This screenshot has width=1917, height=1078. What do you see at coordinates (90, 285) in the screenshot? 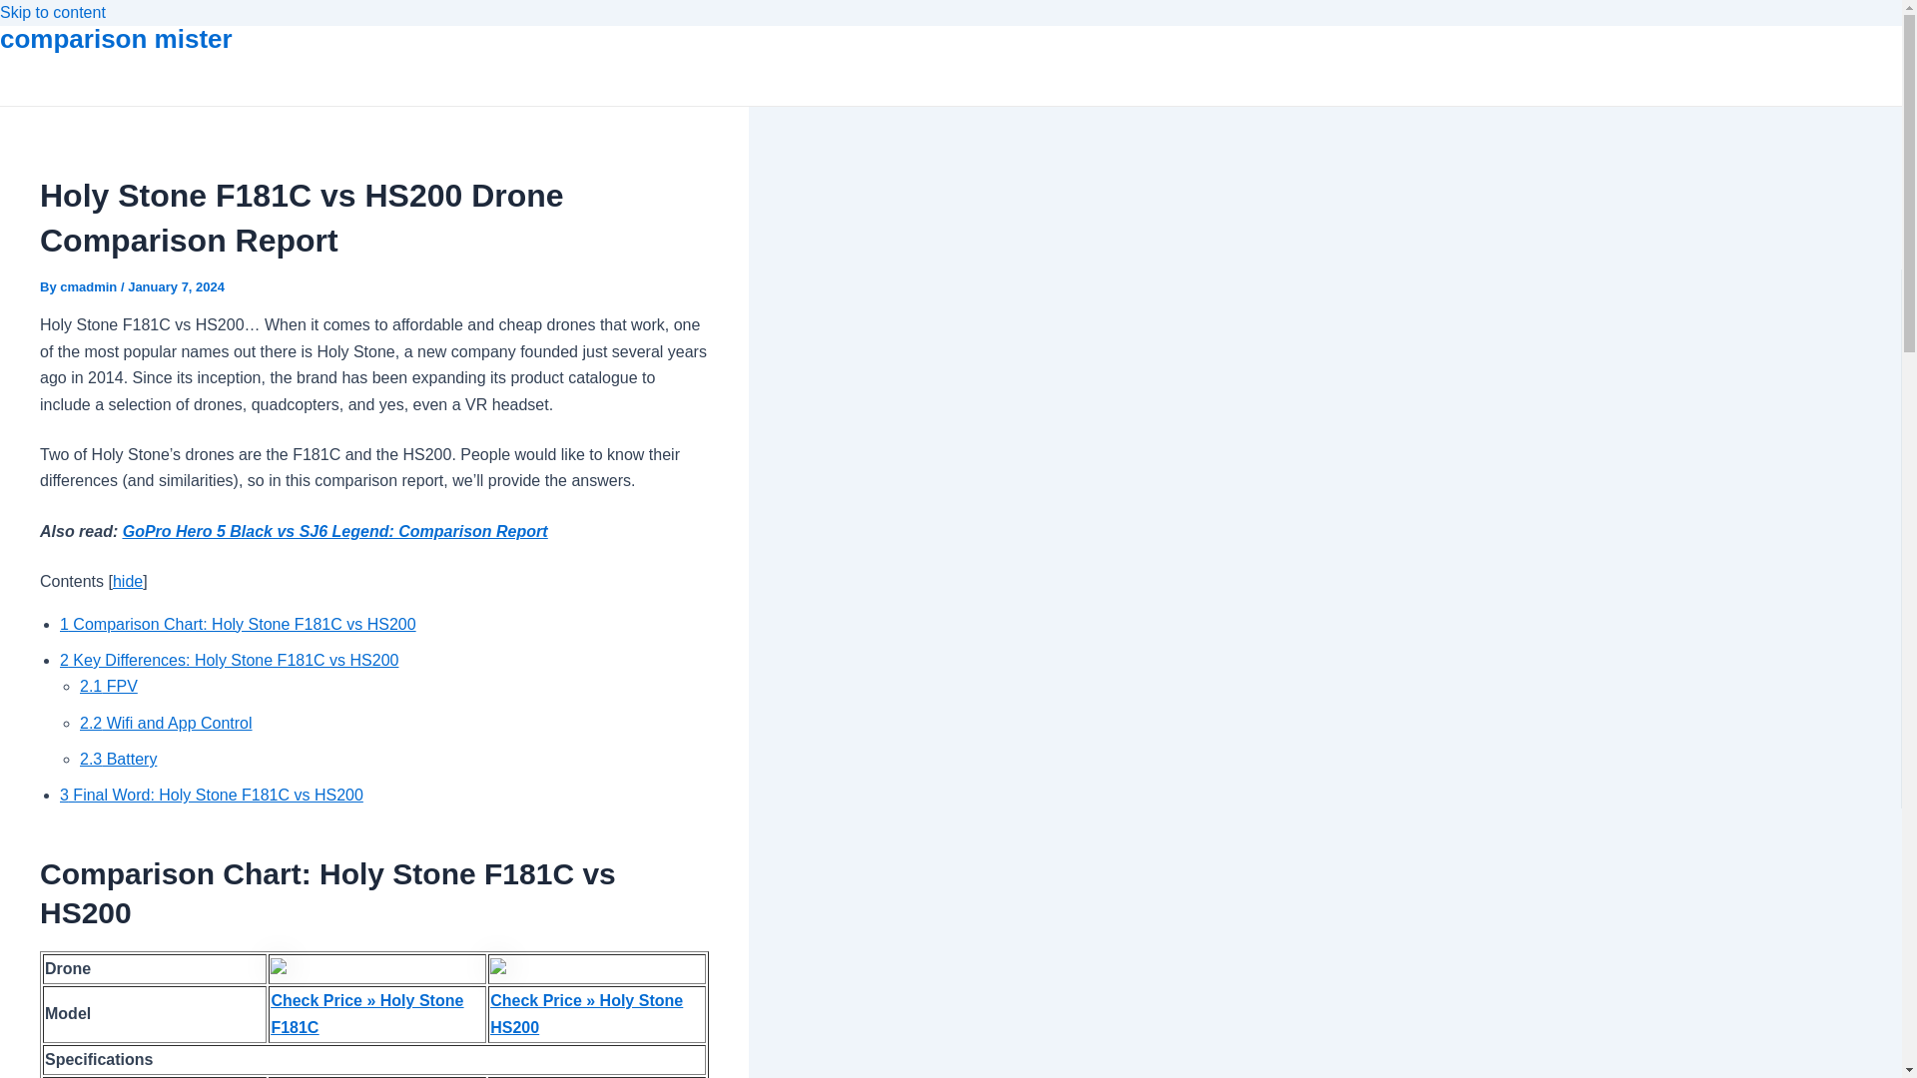
I see `cmadmin` at bounding box center [90, 285].